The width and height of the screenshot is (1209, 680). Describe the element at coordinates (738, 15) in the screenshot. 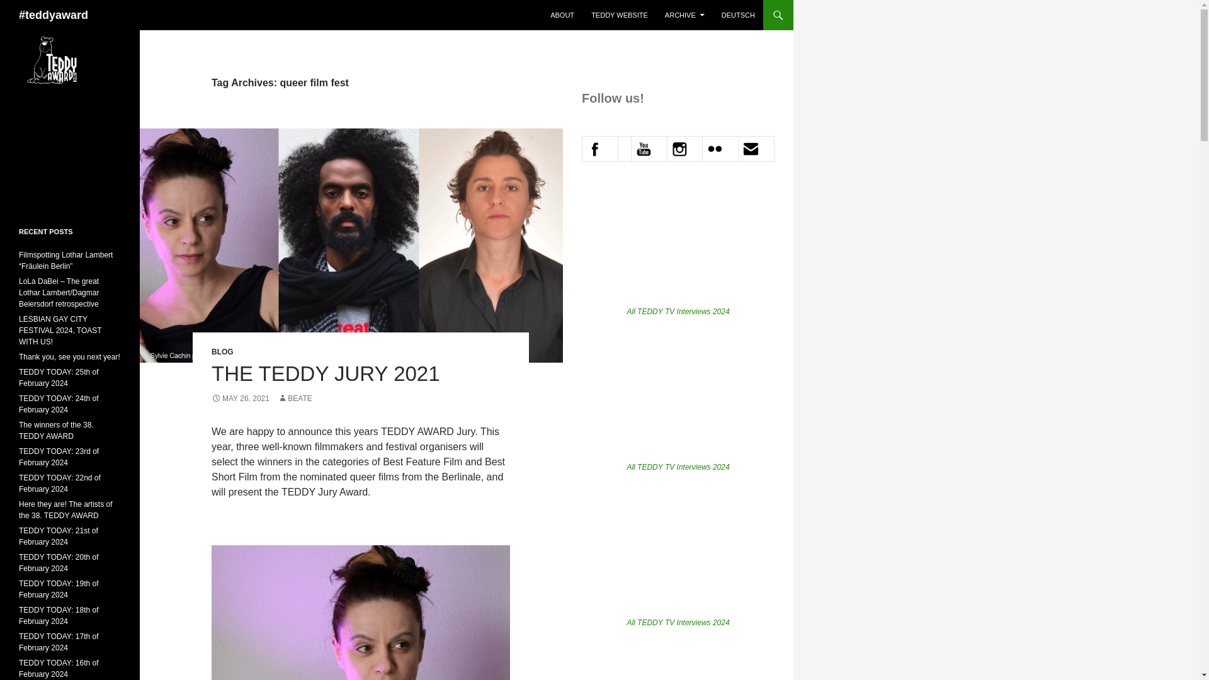

I see `DEUTSCH` at that location.